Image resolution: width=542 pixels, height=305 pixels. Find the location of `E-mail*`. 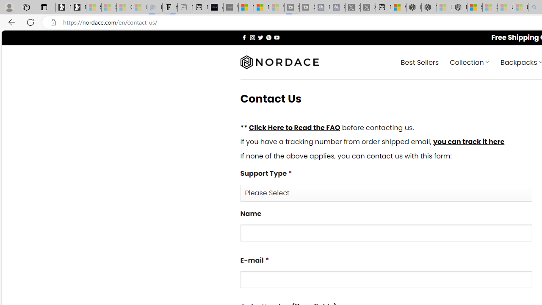

E-mail* is located at coordinates (386, 280).